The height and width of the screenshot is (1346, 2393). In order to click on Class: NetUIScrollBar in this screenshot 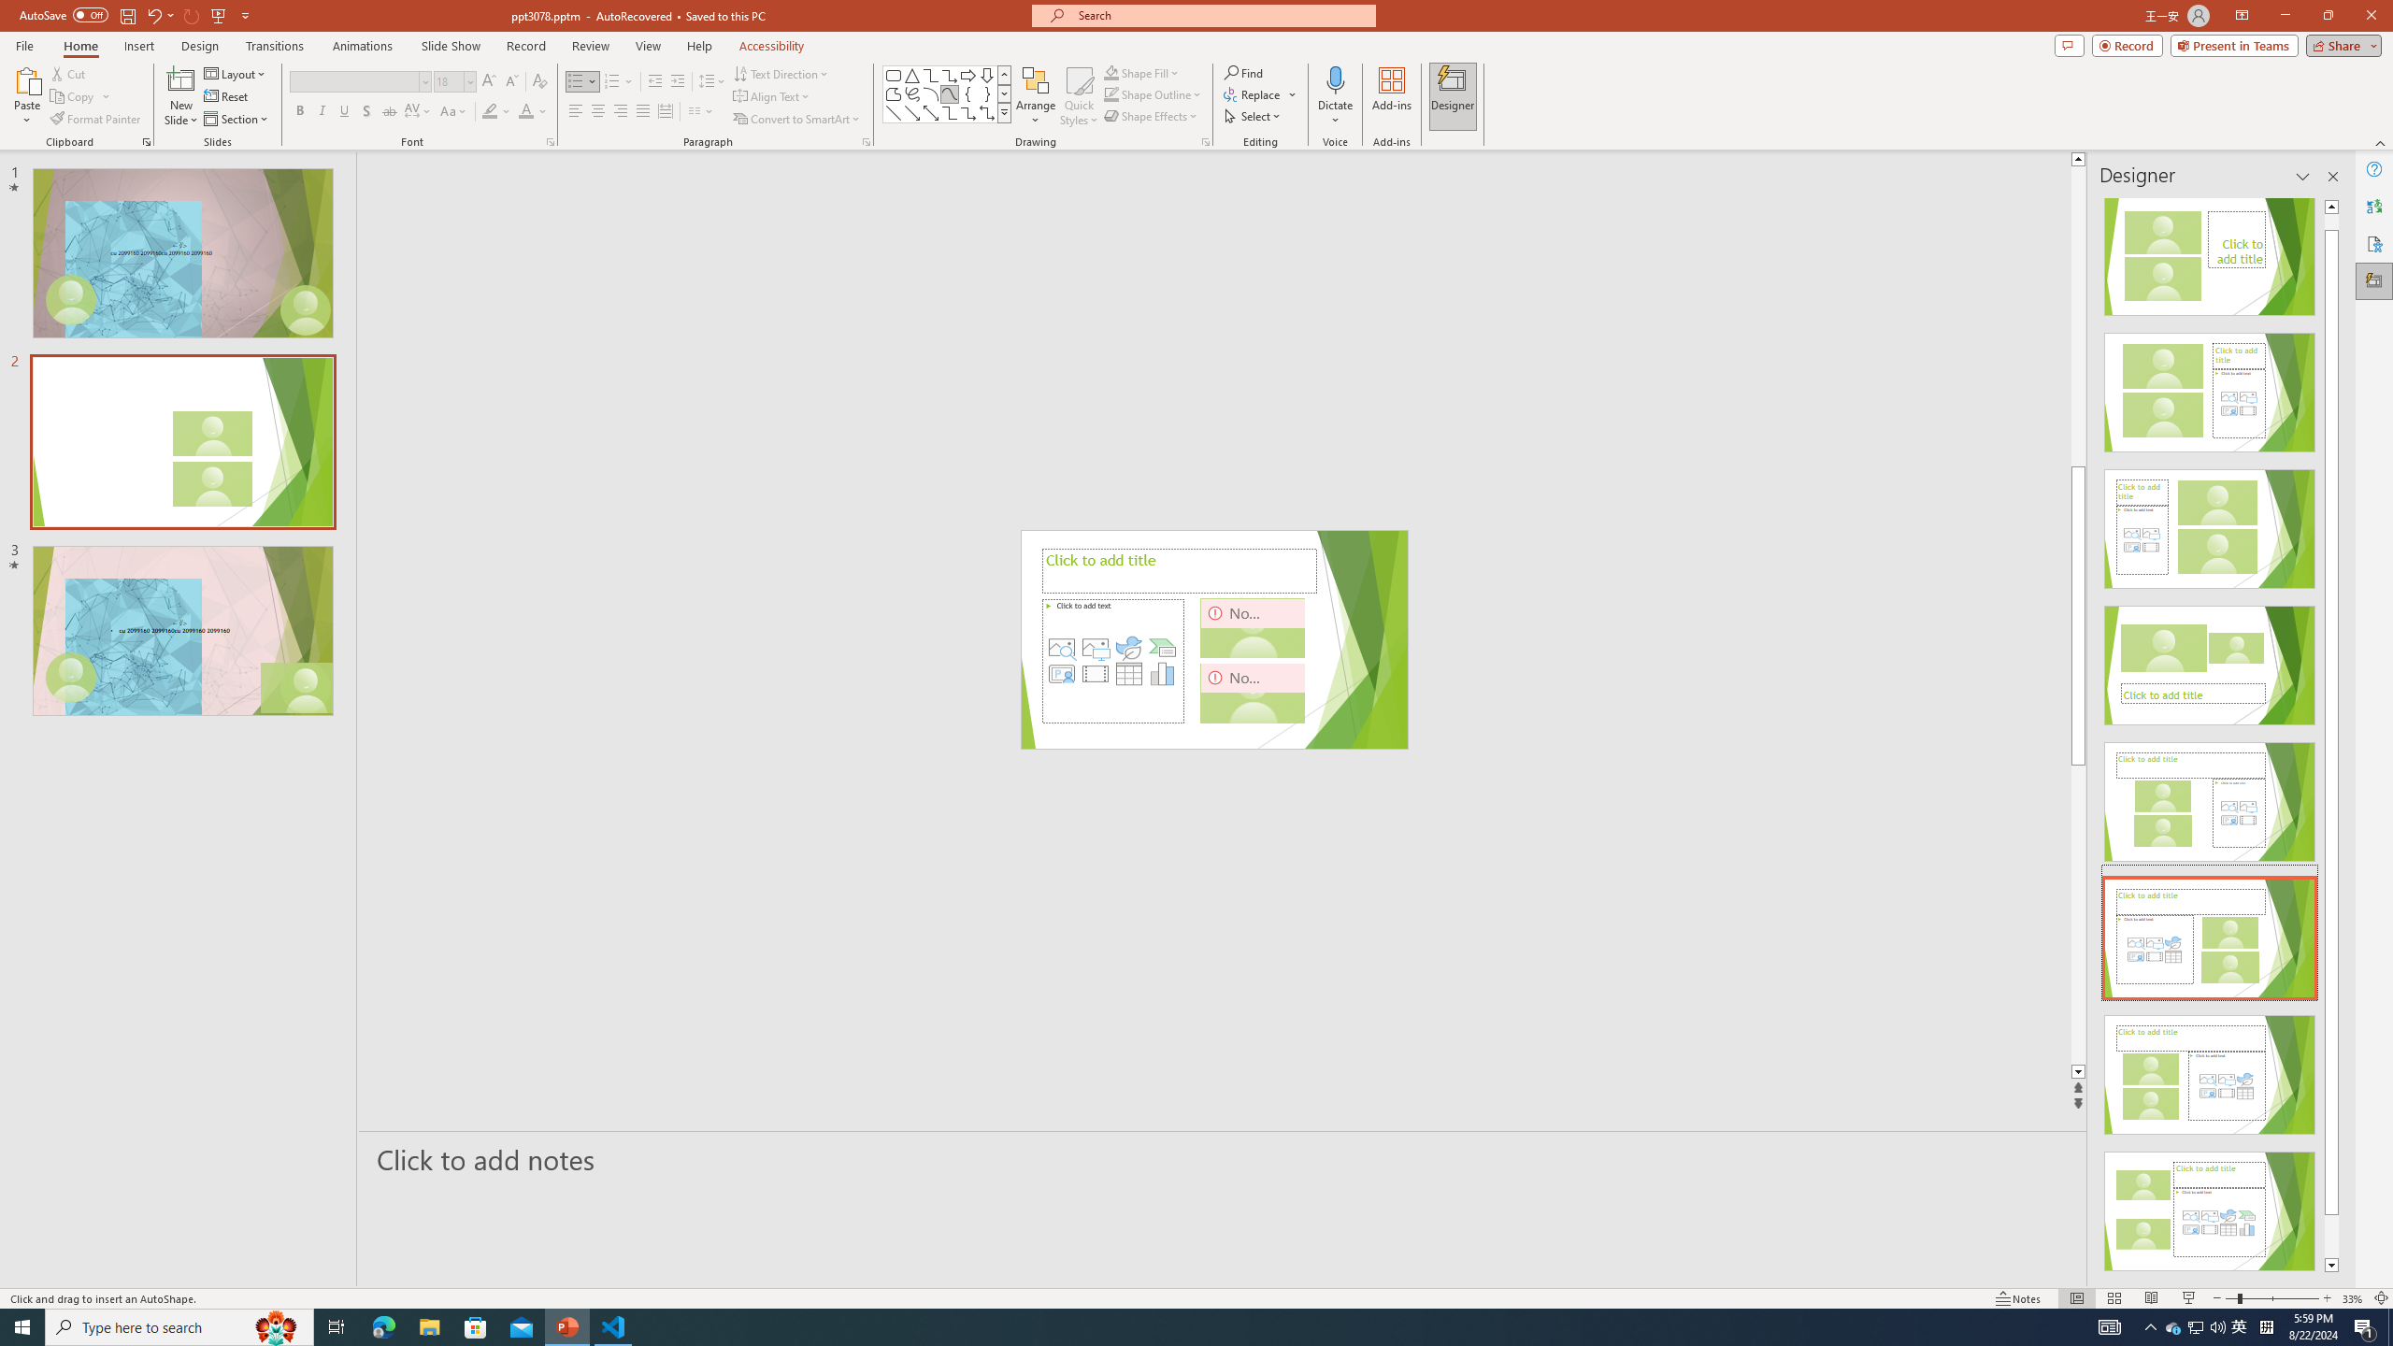, I will do `click(2331, 736)`.